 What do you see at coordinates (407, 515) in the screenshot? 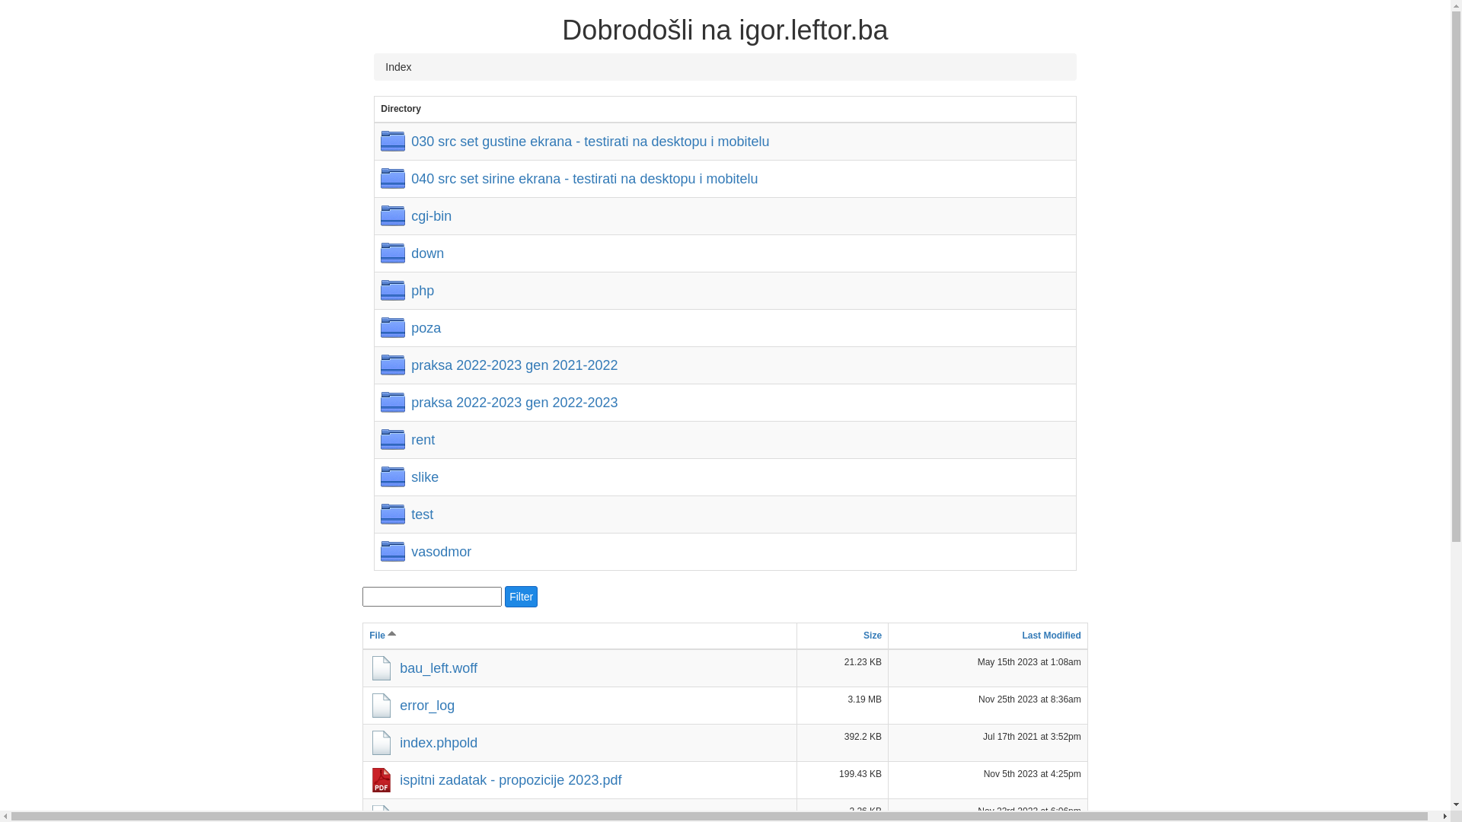
I see `test` at bounding box center [407, 515].